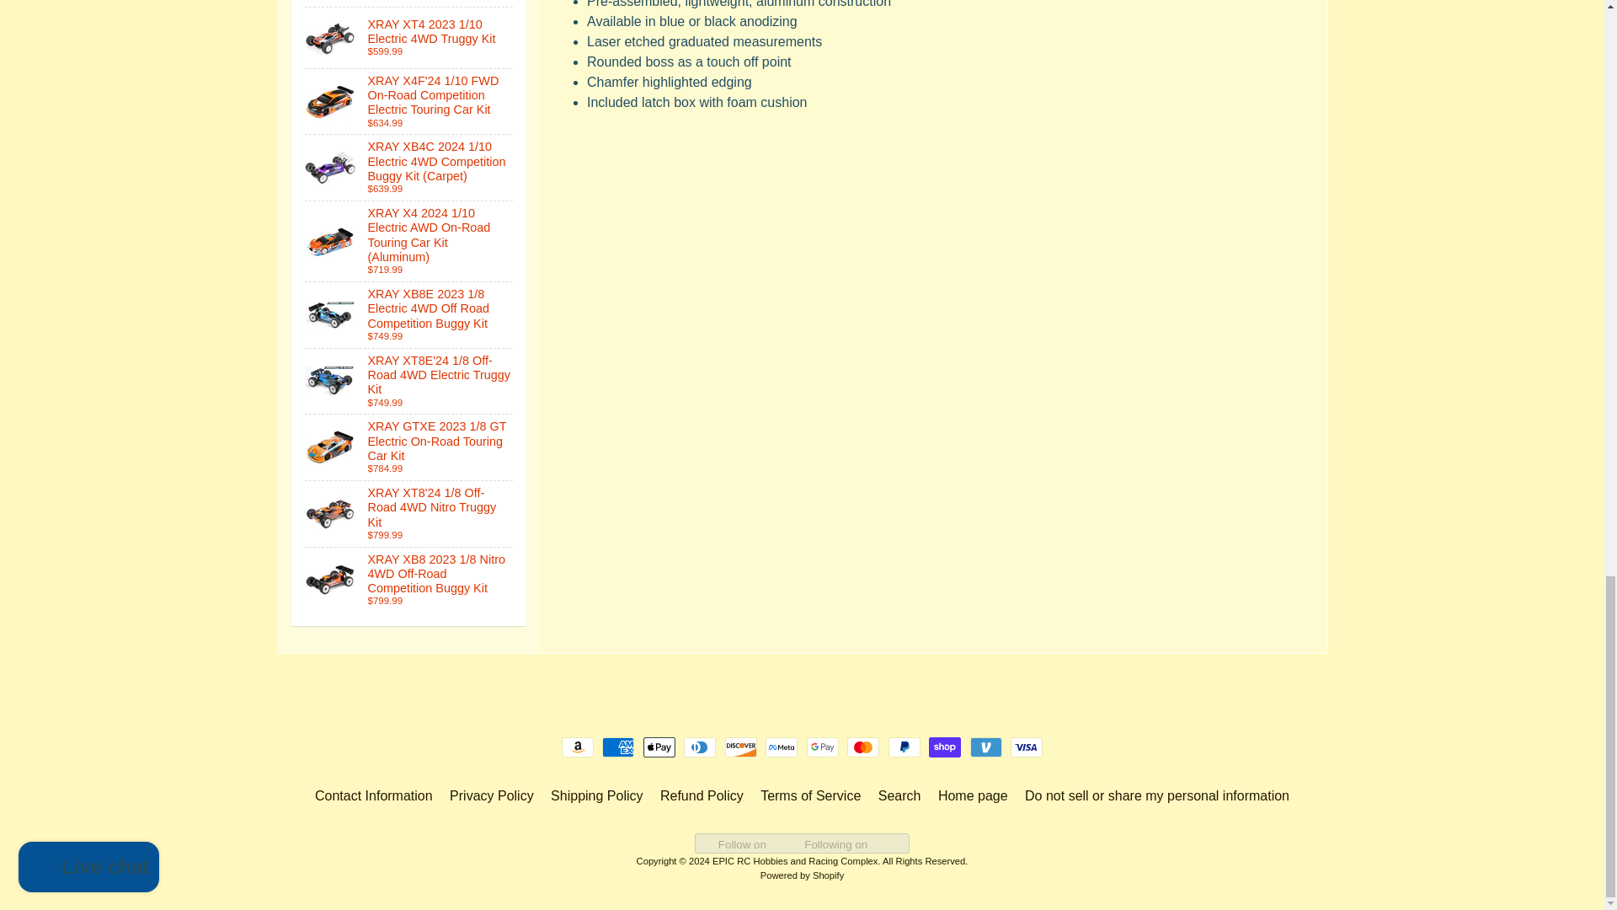 The image size is (1617, 910). What do you see at coordinates (740, 747) in the screenshot?
I see `Discover` at bounding box center [740, 747].